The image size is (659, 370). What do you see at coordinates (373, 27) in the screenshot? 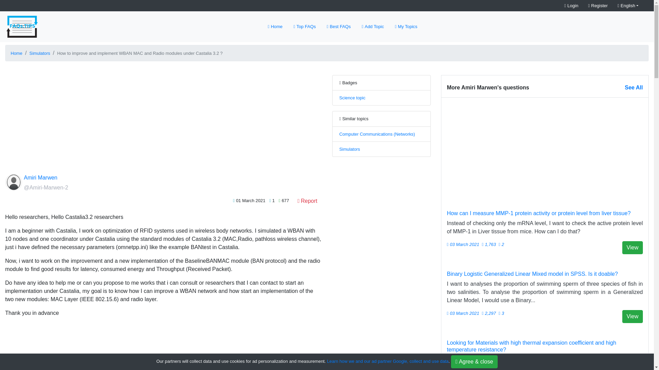
I see `Add Topic` at bounding box center [373, 27].